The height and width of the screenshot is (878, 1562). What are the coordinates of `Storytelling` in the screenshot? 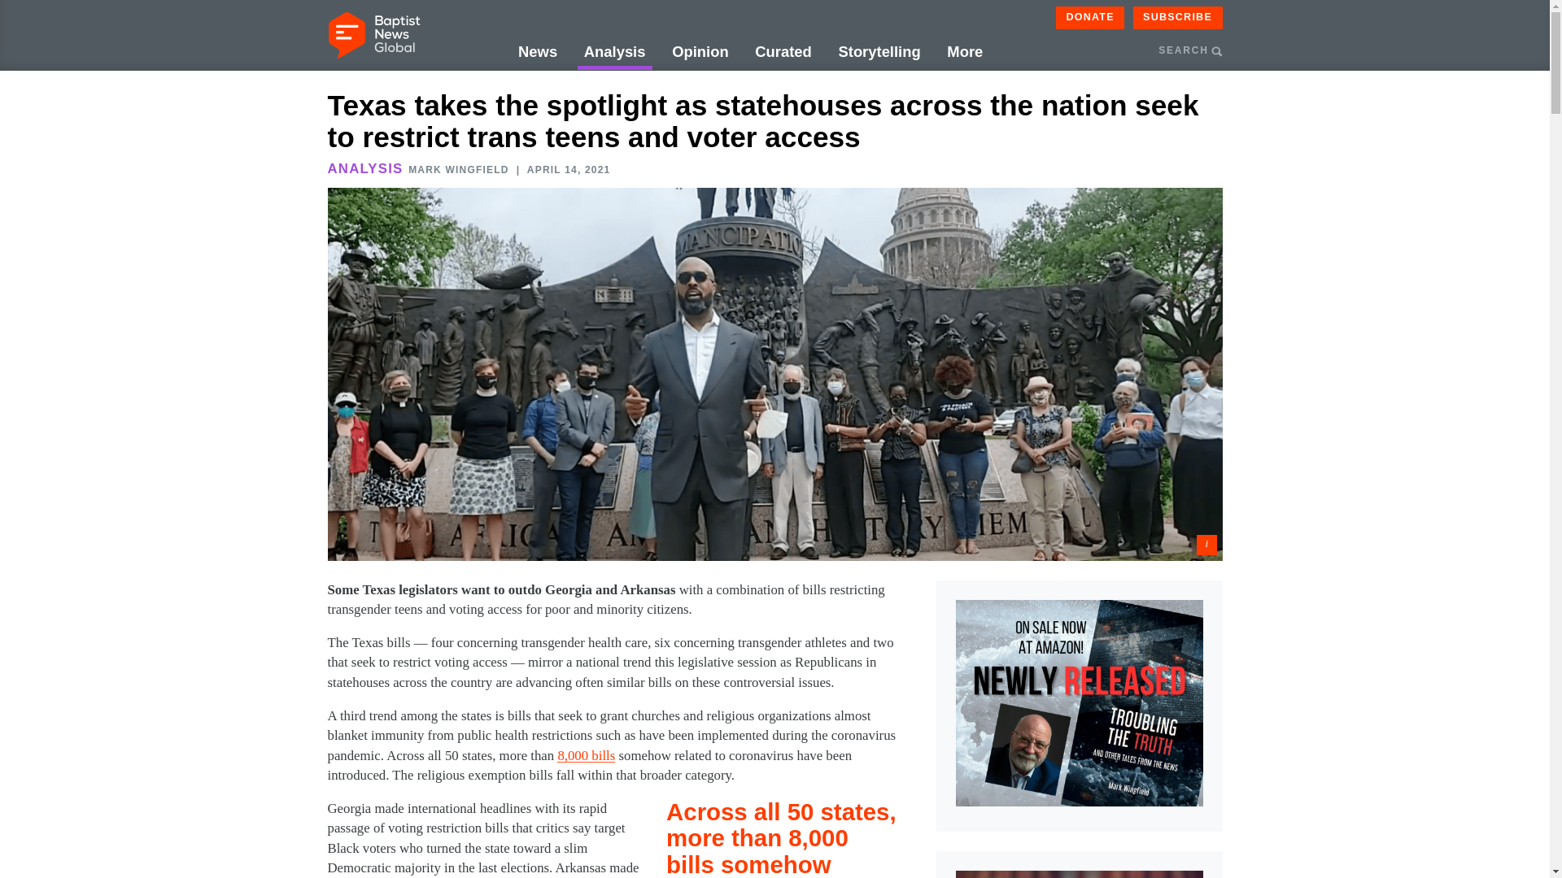 It's located at (879, 53).